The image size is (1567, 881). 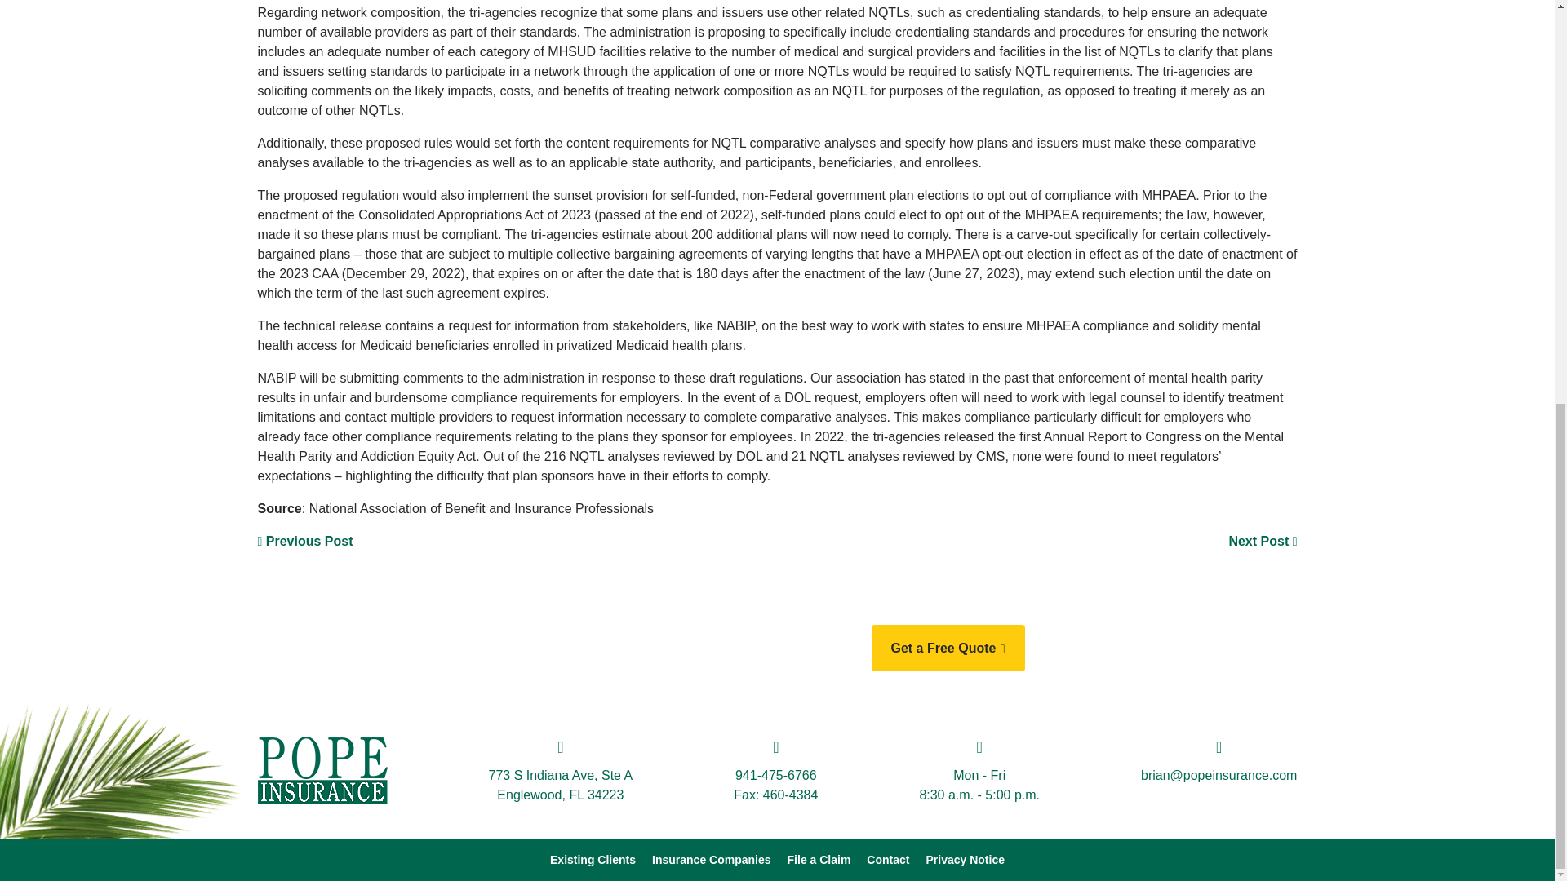 I want to click on 941-475-6766, so click(x=775, y=775).